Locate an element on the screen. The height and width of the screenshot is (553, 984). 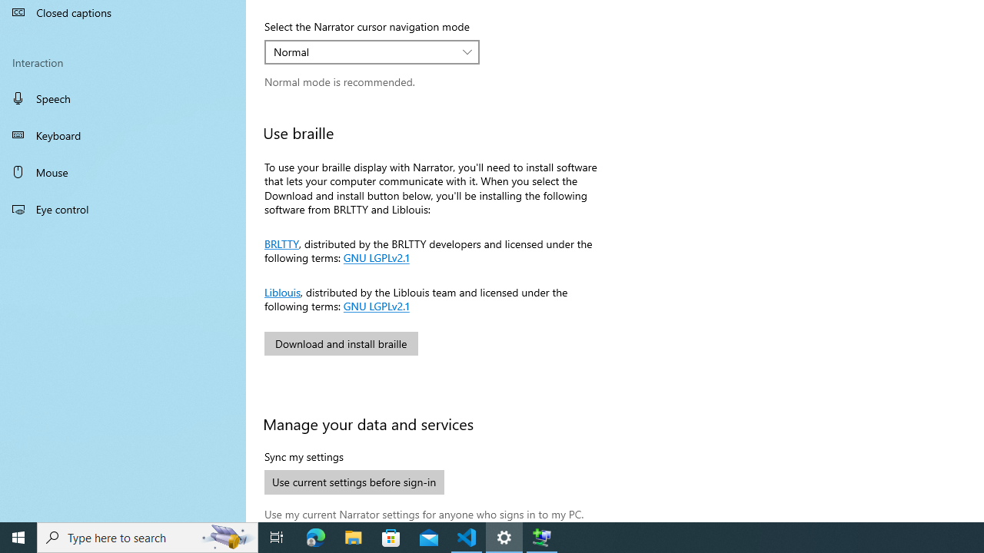
Visual Studio Code - 1 running window is located at coordinates (467, 538).